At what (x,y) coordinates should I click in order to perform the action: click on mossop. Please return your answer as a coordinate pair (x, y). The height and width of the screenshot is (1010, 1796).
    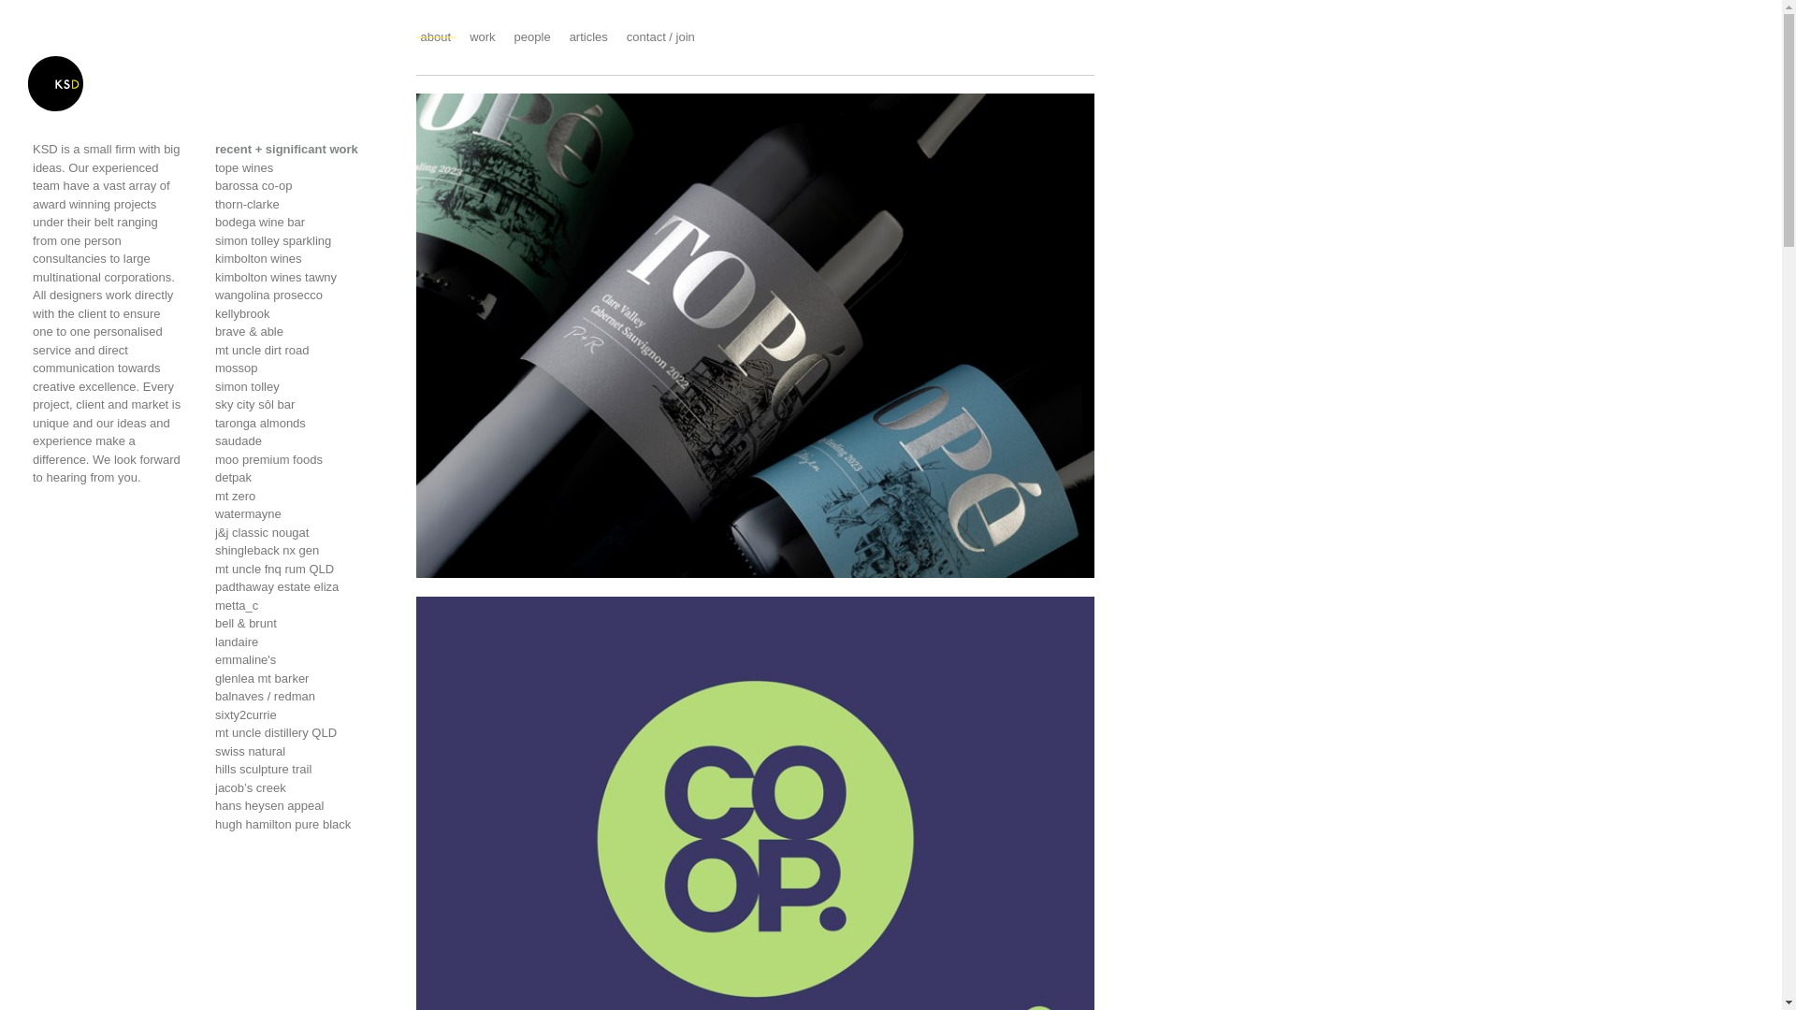
    Looking at the image, I should click on (299, 368).